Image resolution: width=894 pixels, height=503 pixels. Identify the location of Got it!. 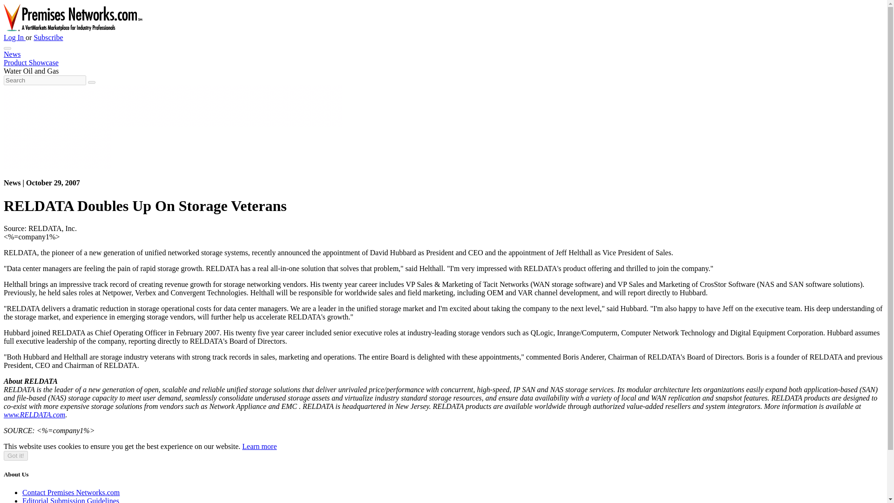
(15, 455).